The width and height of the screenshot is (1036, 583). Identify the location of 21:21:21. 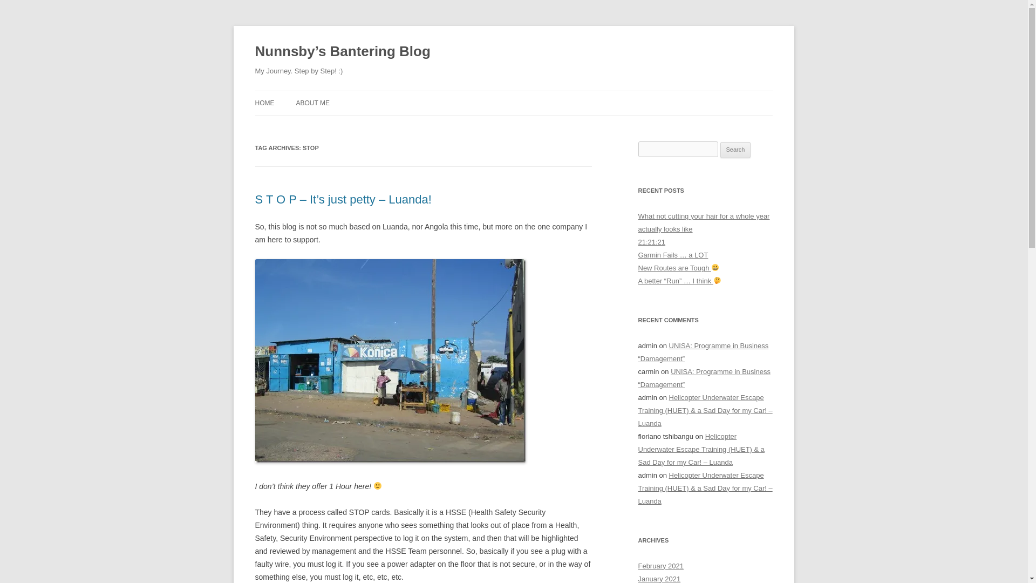
(651, 242).